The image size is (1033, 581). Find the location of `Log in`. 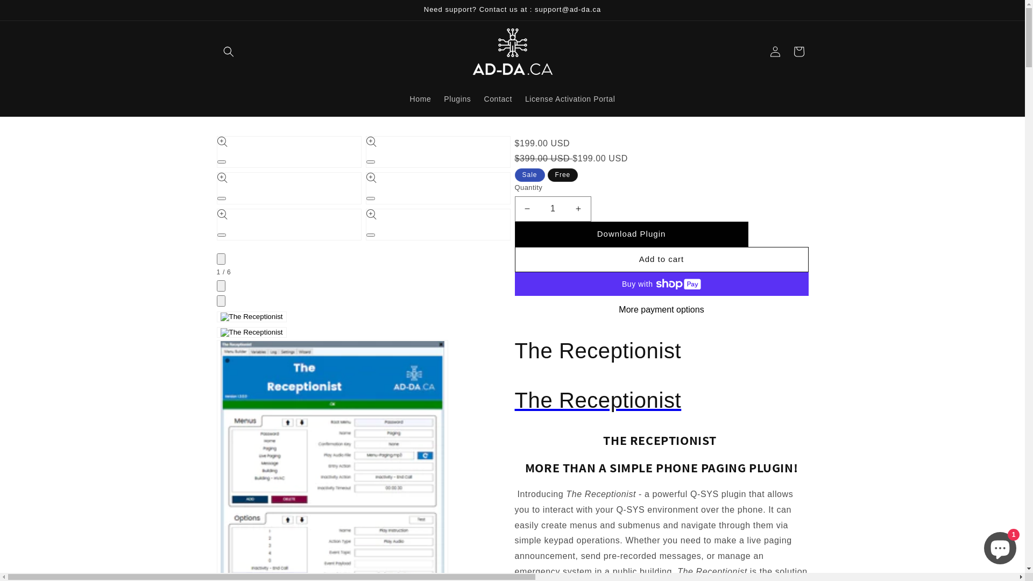

Log in is located at coordinates (775, 52).